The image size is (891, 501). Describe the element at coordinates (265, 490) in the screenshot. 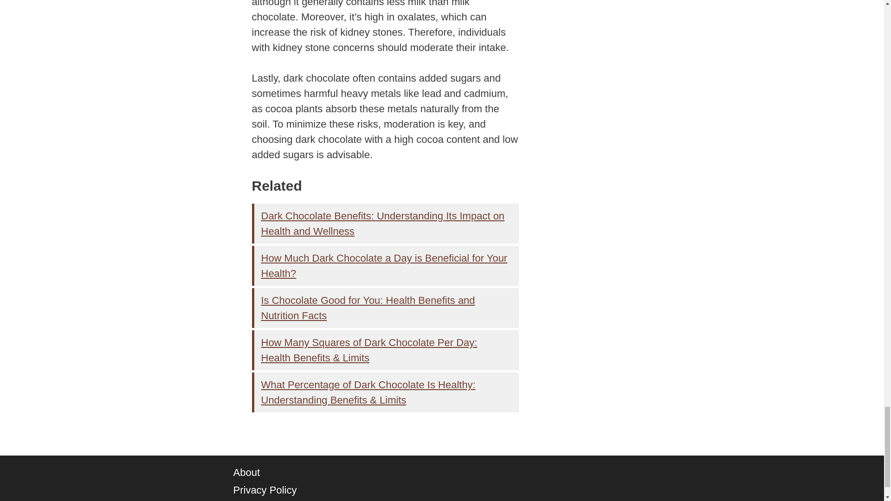

I see `Privacy Policy` at that location.